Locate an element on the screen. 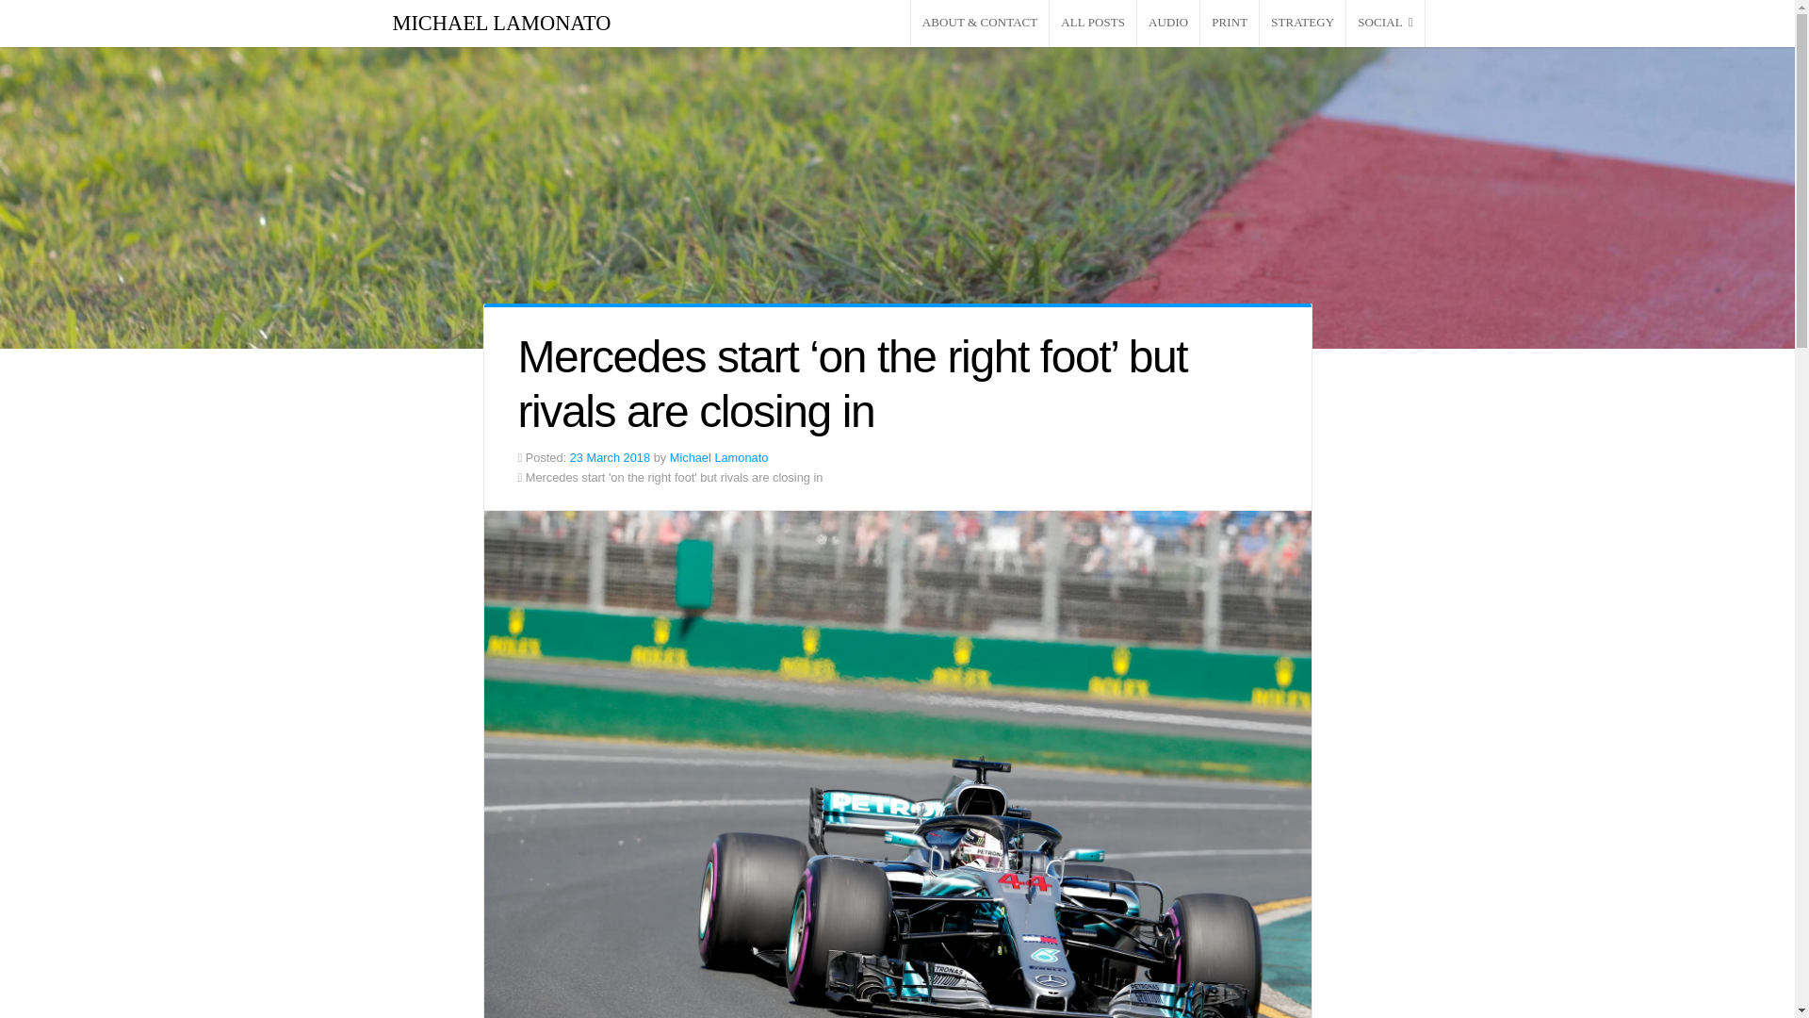  PRINT is located at coordinates (1230, 23).